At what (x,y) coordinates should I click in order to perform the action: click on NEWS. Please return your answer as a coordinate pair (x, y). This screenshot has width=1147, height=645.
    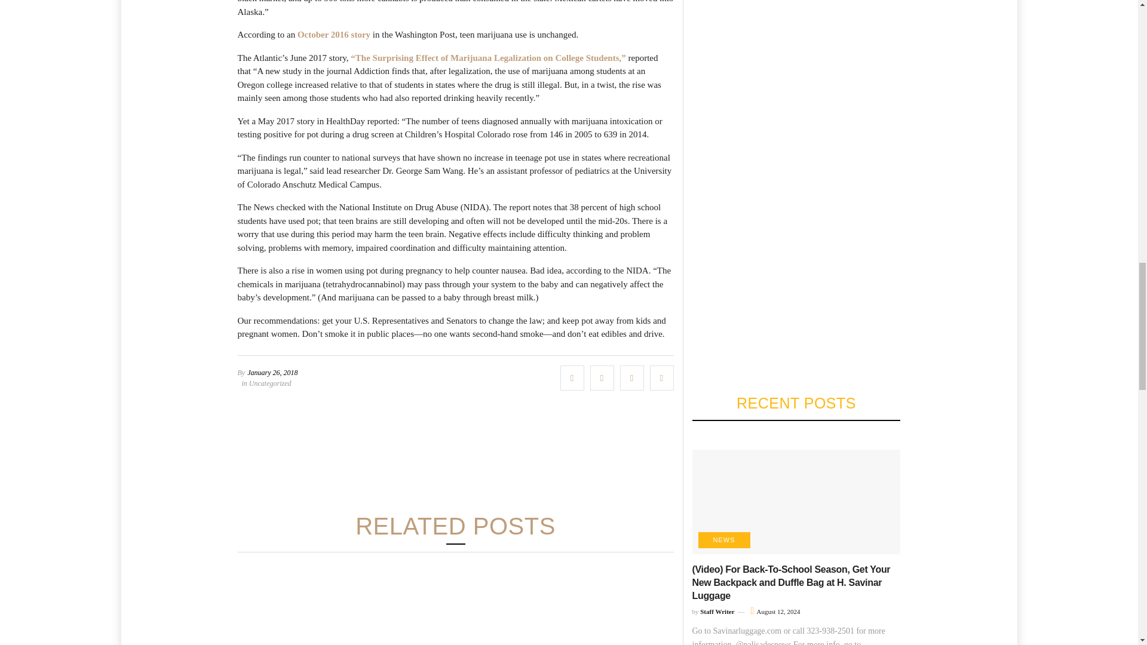
    Looking at the image, I should click on (723, 540).